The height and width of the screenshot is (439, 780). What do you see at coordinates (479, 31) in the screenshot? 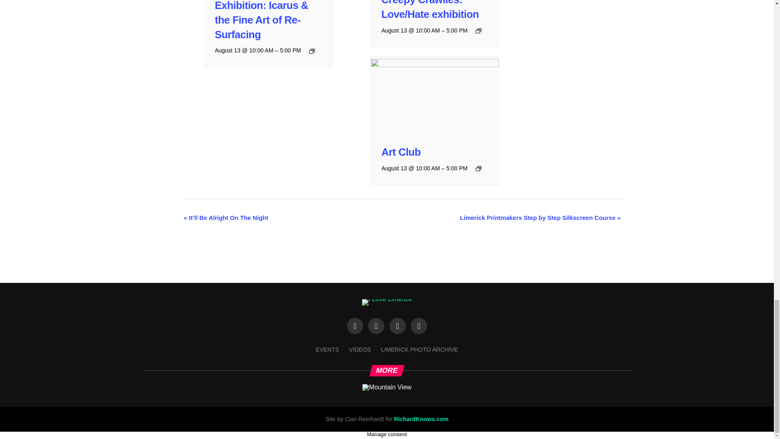
I see `Event Series` at bounding box center [479, 31].